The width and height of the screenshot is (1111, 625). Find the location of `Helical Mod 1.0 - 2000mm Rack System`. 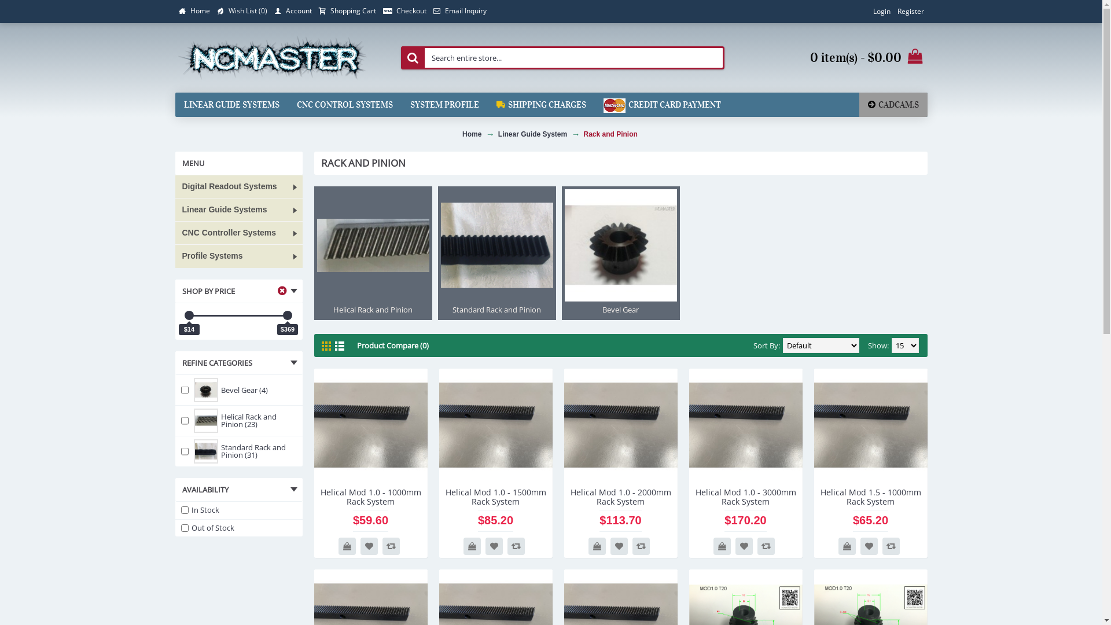

Helical Mod 1.0 - 2000mm Rack System is located at coordinates (620, 425).